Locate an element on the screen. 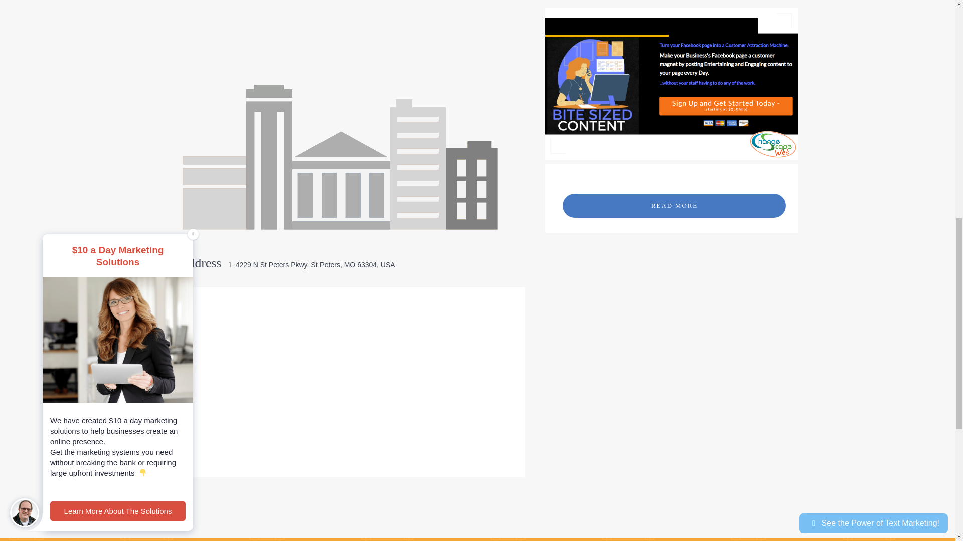 This screenshot has width=963, height=541. Changescape Web Social Media is located at coordinates (672, 84).